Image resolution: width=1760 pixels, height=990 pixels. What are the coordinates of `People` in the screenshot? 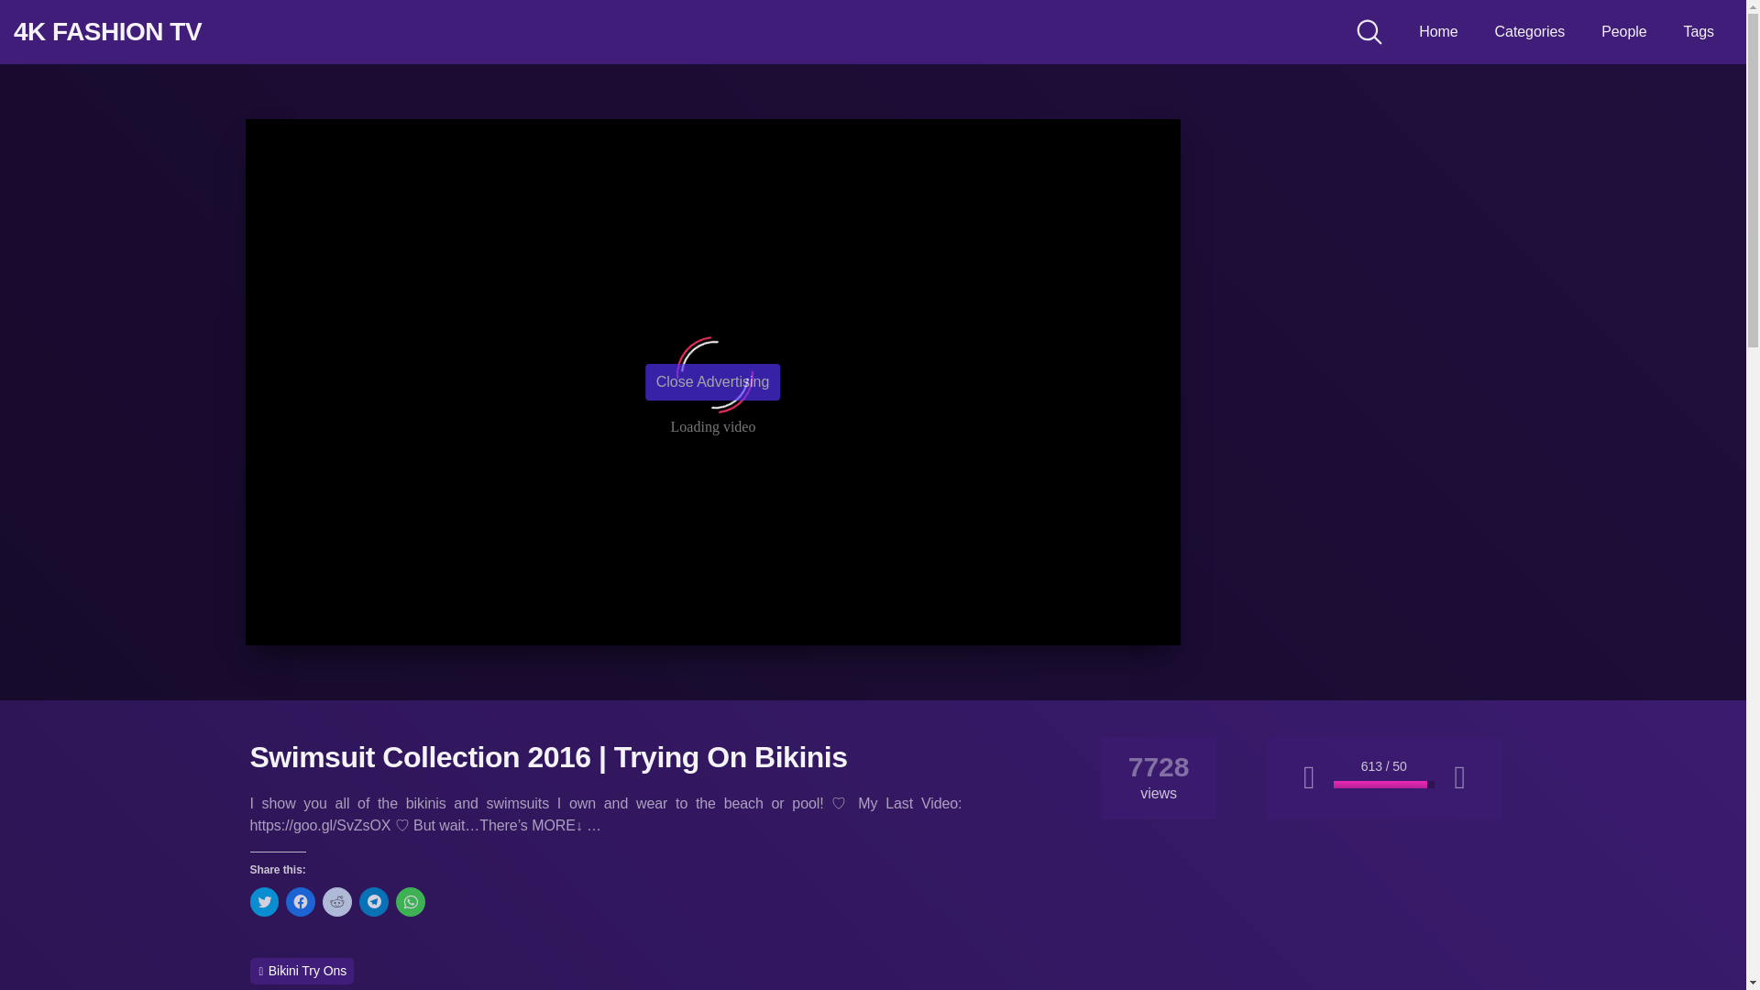 It's located at (1624, 32).